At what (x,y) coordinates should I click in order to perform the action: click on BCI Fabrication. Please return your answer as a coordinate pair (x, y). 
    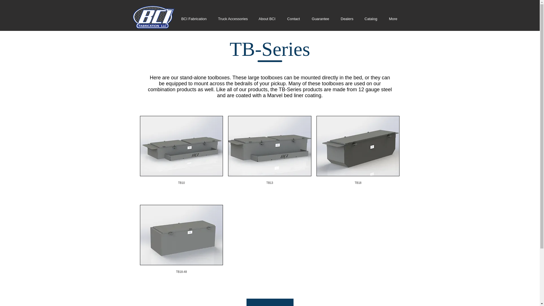
    Looking at the image, I should click on (194, 19).